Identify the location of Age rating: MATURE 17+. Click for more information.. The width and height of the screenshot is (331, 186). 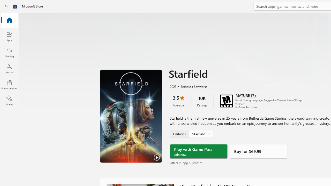
(246, 95).